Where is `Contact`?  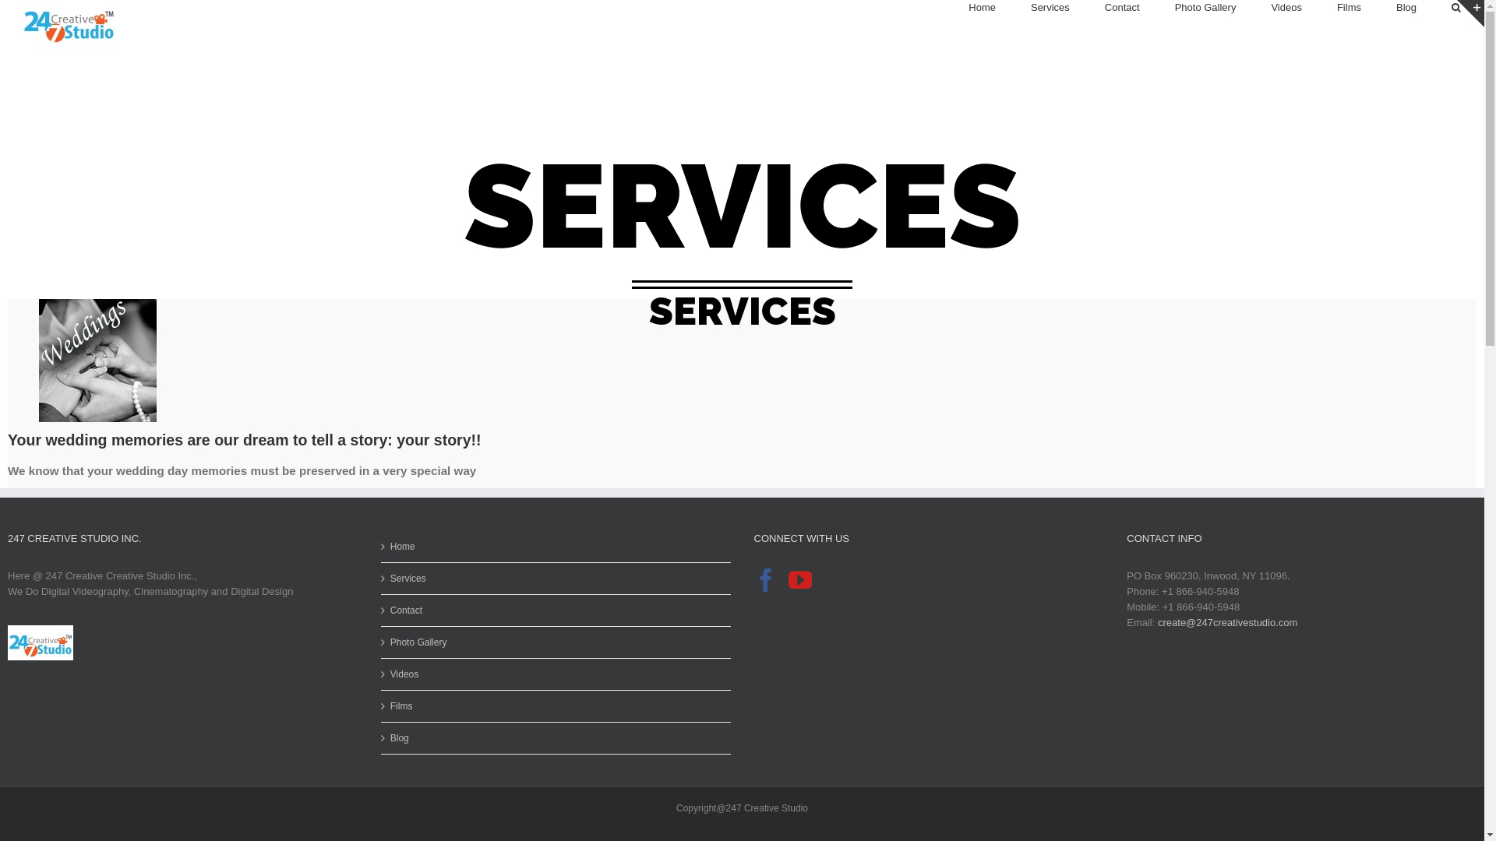 Contact is located at coordinates (1122, 8).